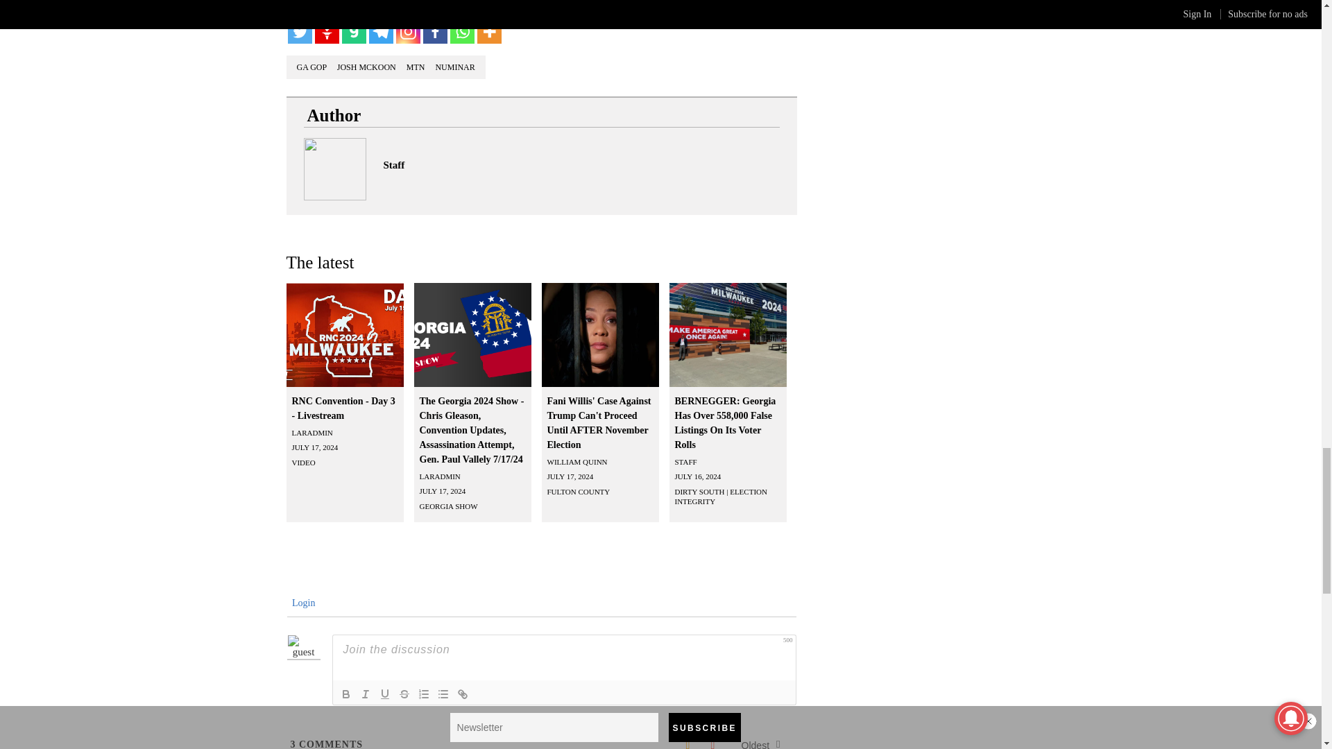 This screenshot has width=1332, height=749. Describe the element at coordinates (404, 694) in the screenshot. I see `Strike` at that location.